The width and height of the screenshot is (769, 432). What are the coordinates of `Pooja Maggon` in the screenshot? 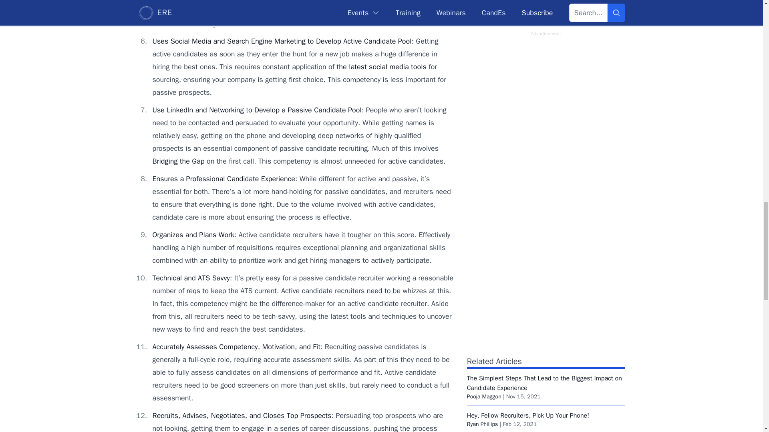 It's located at (484, 396).